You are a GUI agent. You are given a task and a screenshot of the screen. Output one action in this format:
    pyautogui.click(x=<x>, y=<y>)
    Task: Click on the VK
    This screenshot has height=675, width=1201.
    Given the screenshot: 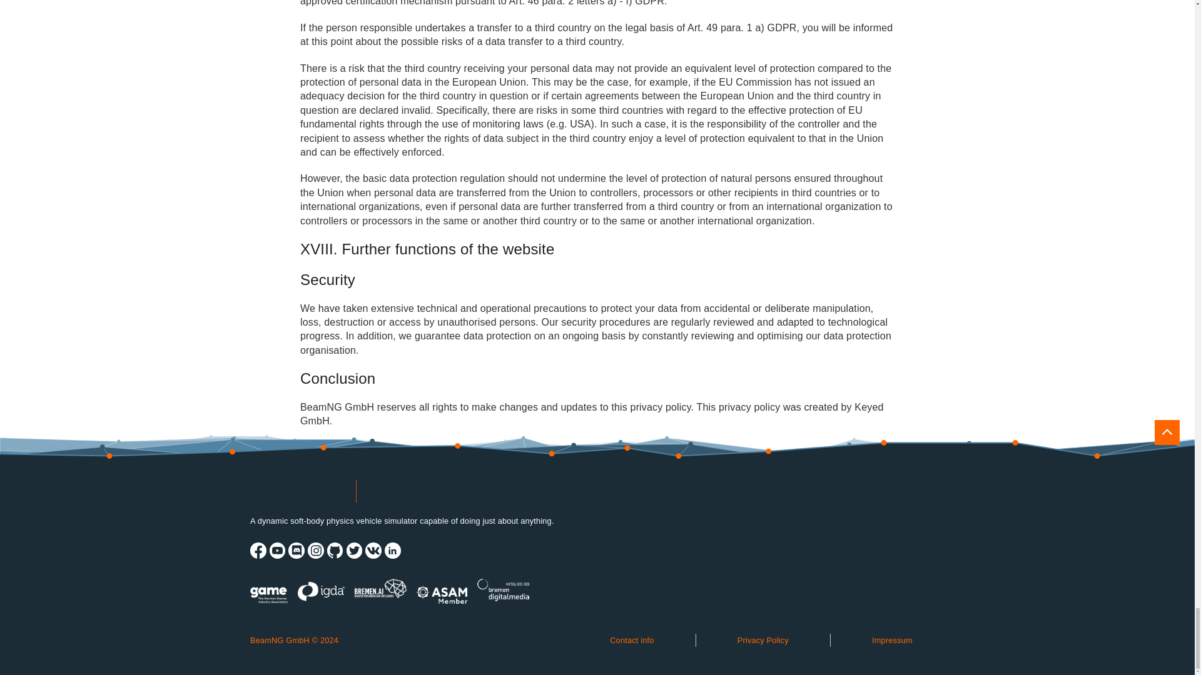 What is the action you would take?
    pyautogui.click(x=373, y=551)
    